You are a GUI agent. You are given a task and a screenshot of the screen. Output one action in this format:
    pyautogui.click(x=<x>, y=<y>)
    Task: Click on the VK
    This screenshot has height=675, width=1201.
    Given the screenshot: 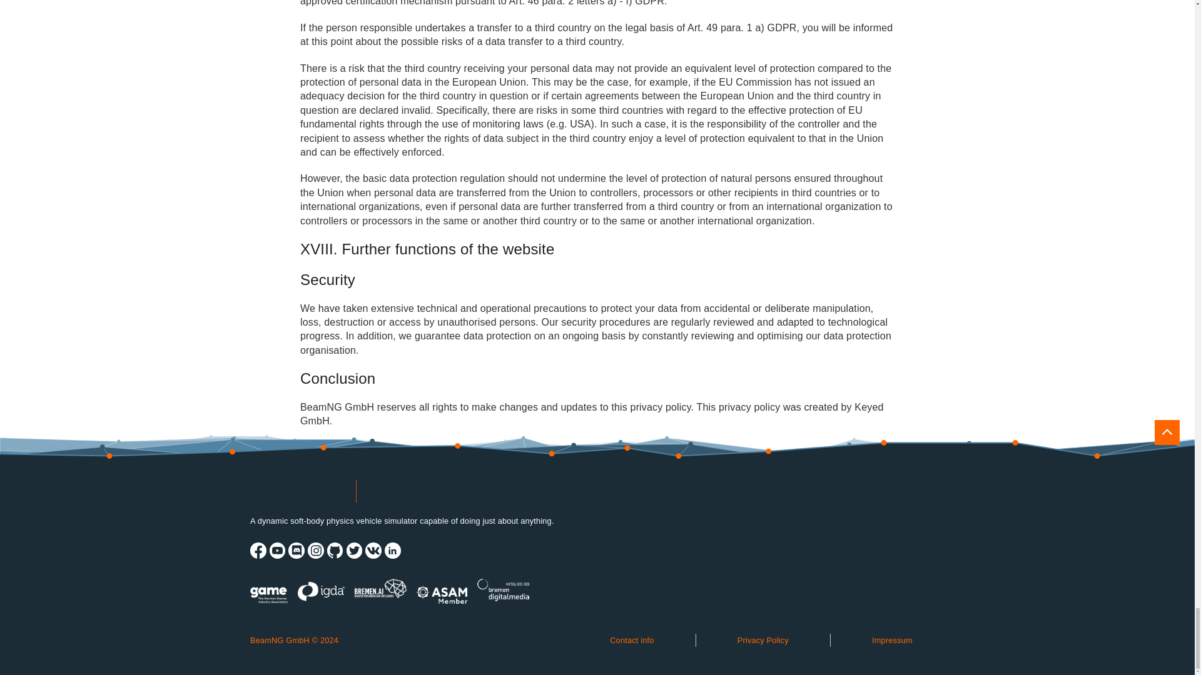 What is the action you would take?
    pyautogui.click(x=373, y=551)
    